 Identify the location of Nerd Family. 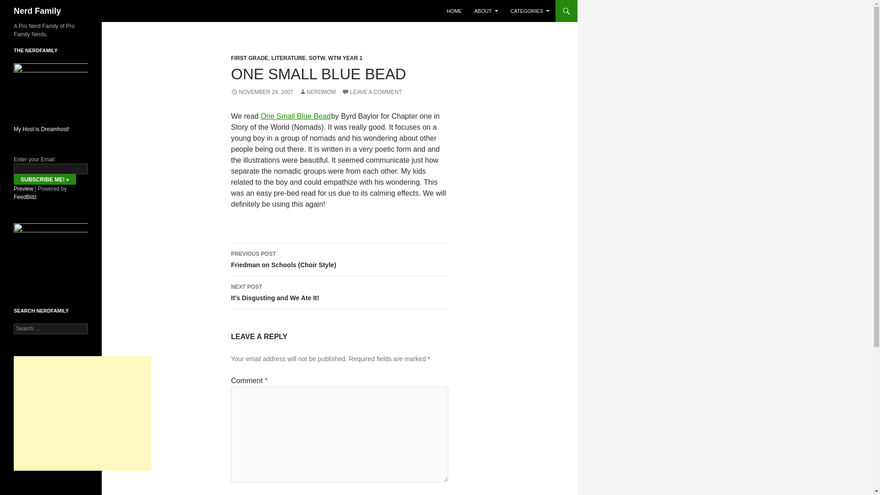
(37, 11).